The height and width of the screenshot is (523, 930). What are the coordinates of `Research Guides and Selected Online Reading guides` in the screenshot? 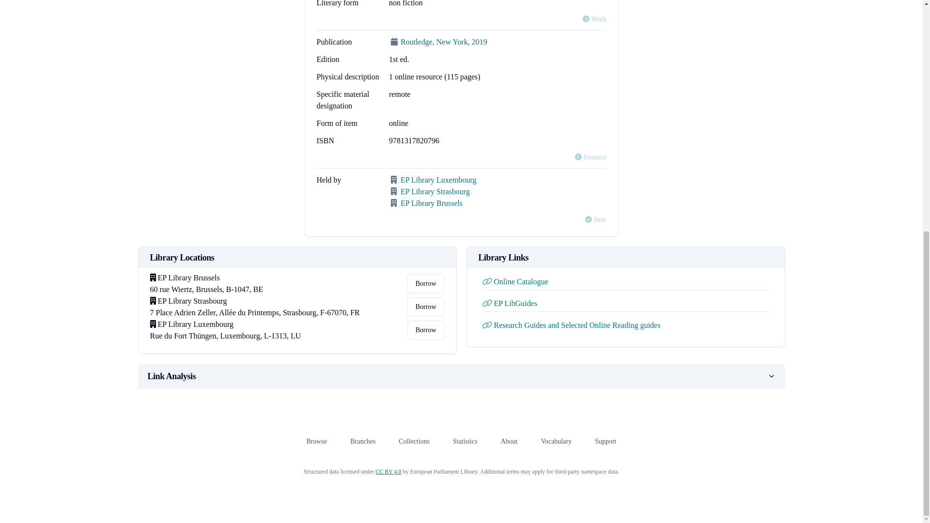 It's located at (572, 325).